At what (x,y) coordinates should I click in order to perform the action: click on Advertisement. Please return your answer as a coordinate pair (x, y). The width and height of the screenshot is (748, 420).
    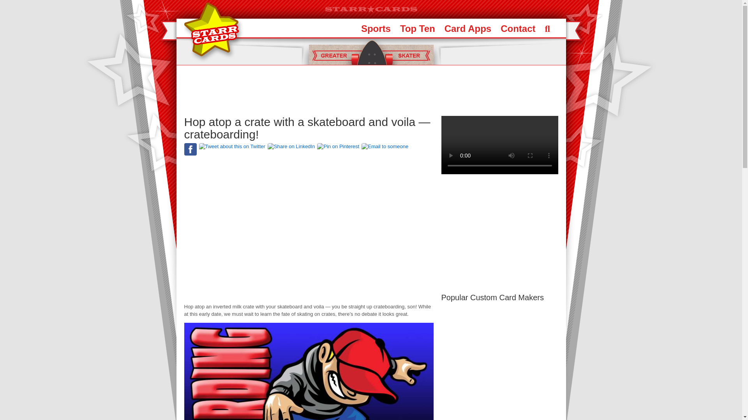
    Looking at the image, I should click on (370, 90).